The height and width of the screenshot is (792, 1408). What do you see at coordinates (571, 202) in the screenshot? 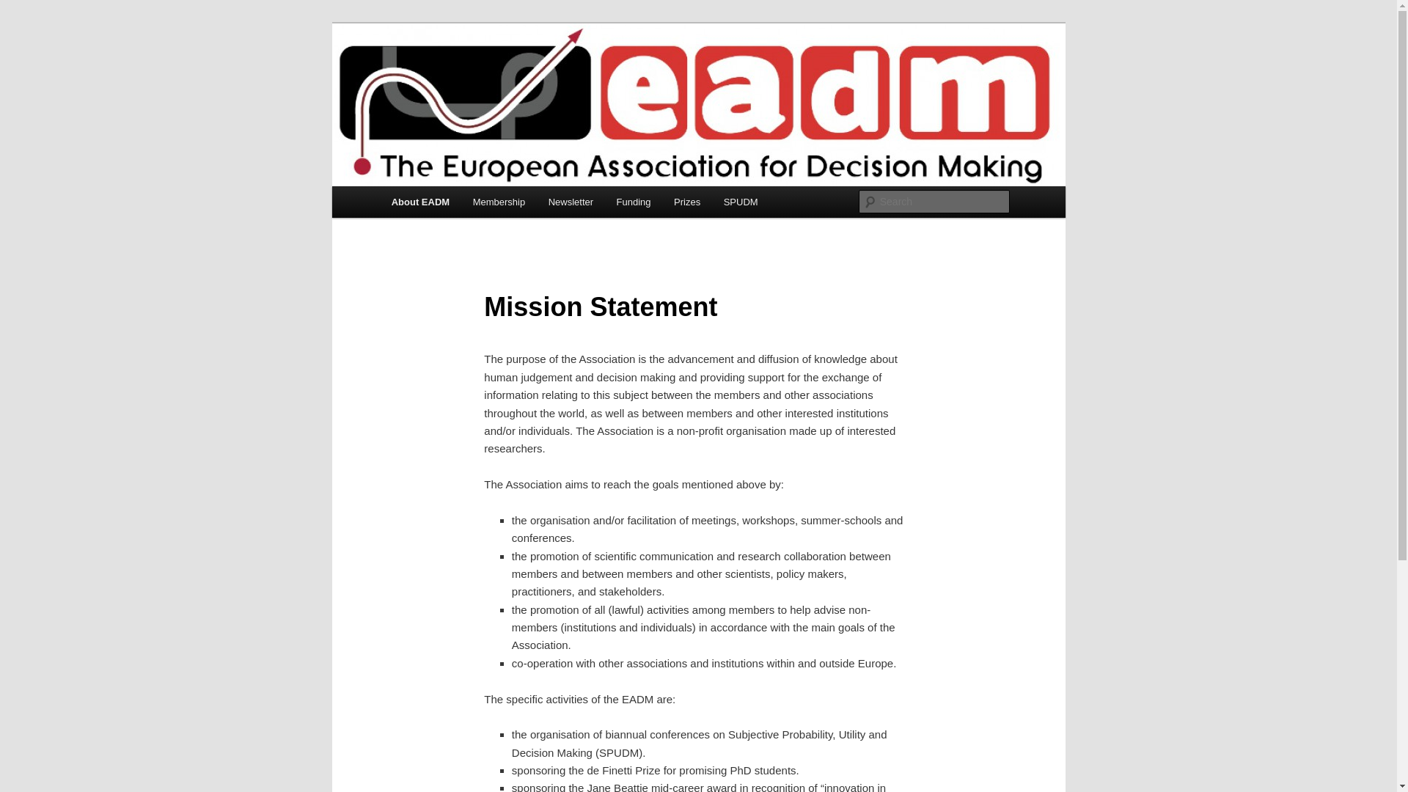
I see `Newsletter` at bounding box center [571, 202].